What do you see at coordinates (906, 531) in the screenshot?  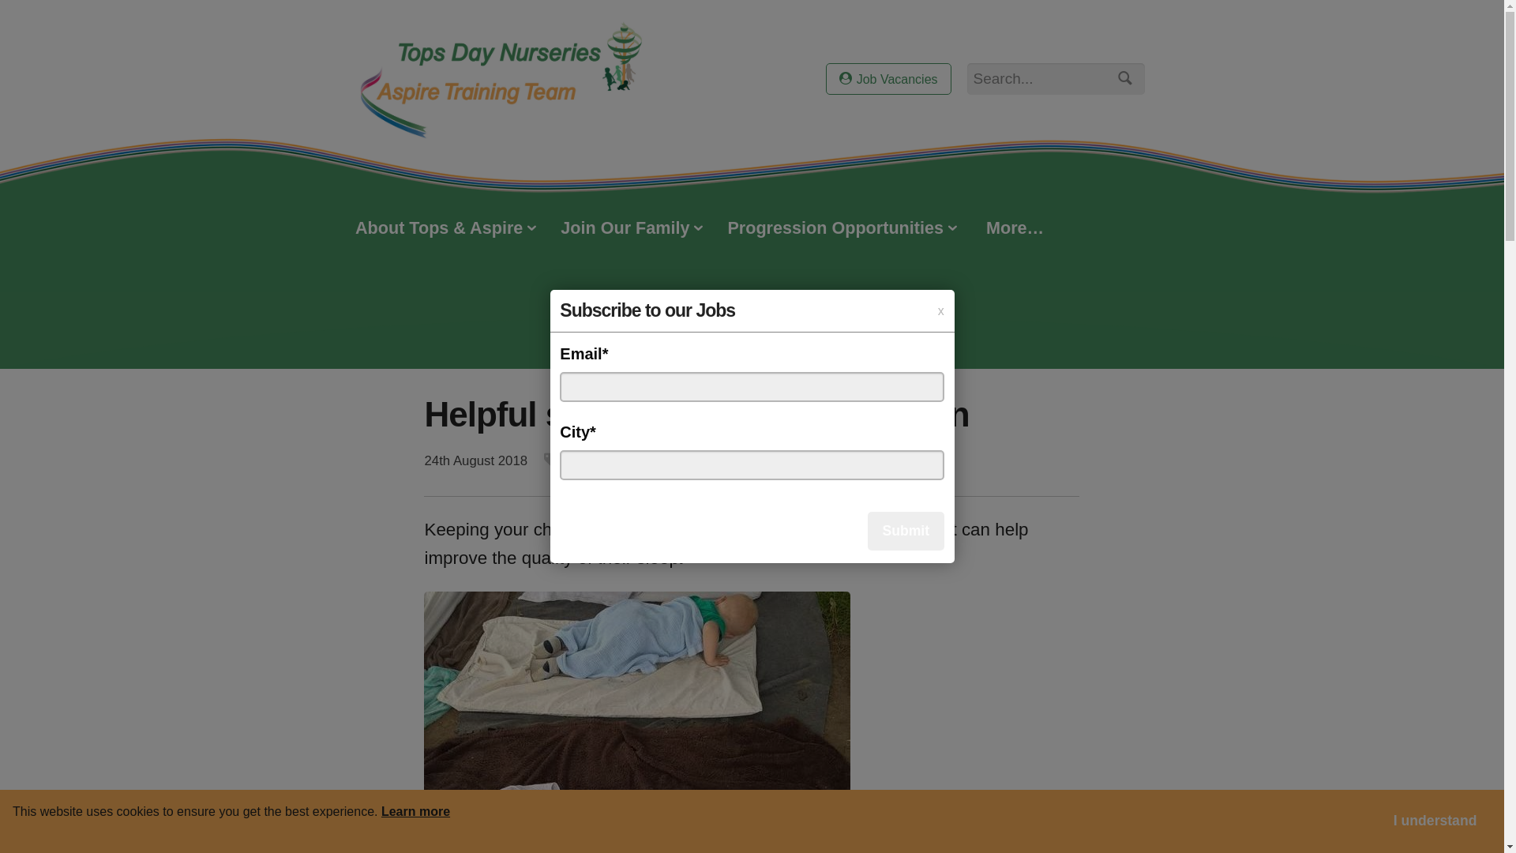 I see `Submit` at bounding box center [906, 531].